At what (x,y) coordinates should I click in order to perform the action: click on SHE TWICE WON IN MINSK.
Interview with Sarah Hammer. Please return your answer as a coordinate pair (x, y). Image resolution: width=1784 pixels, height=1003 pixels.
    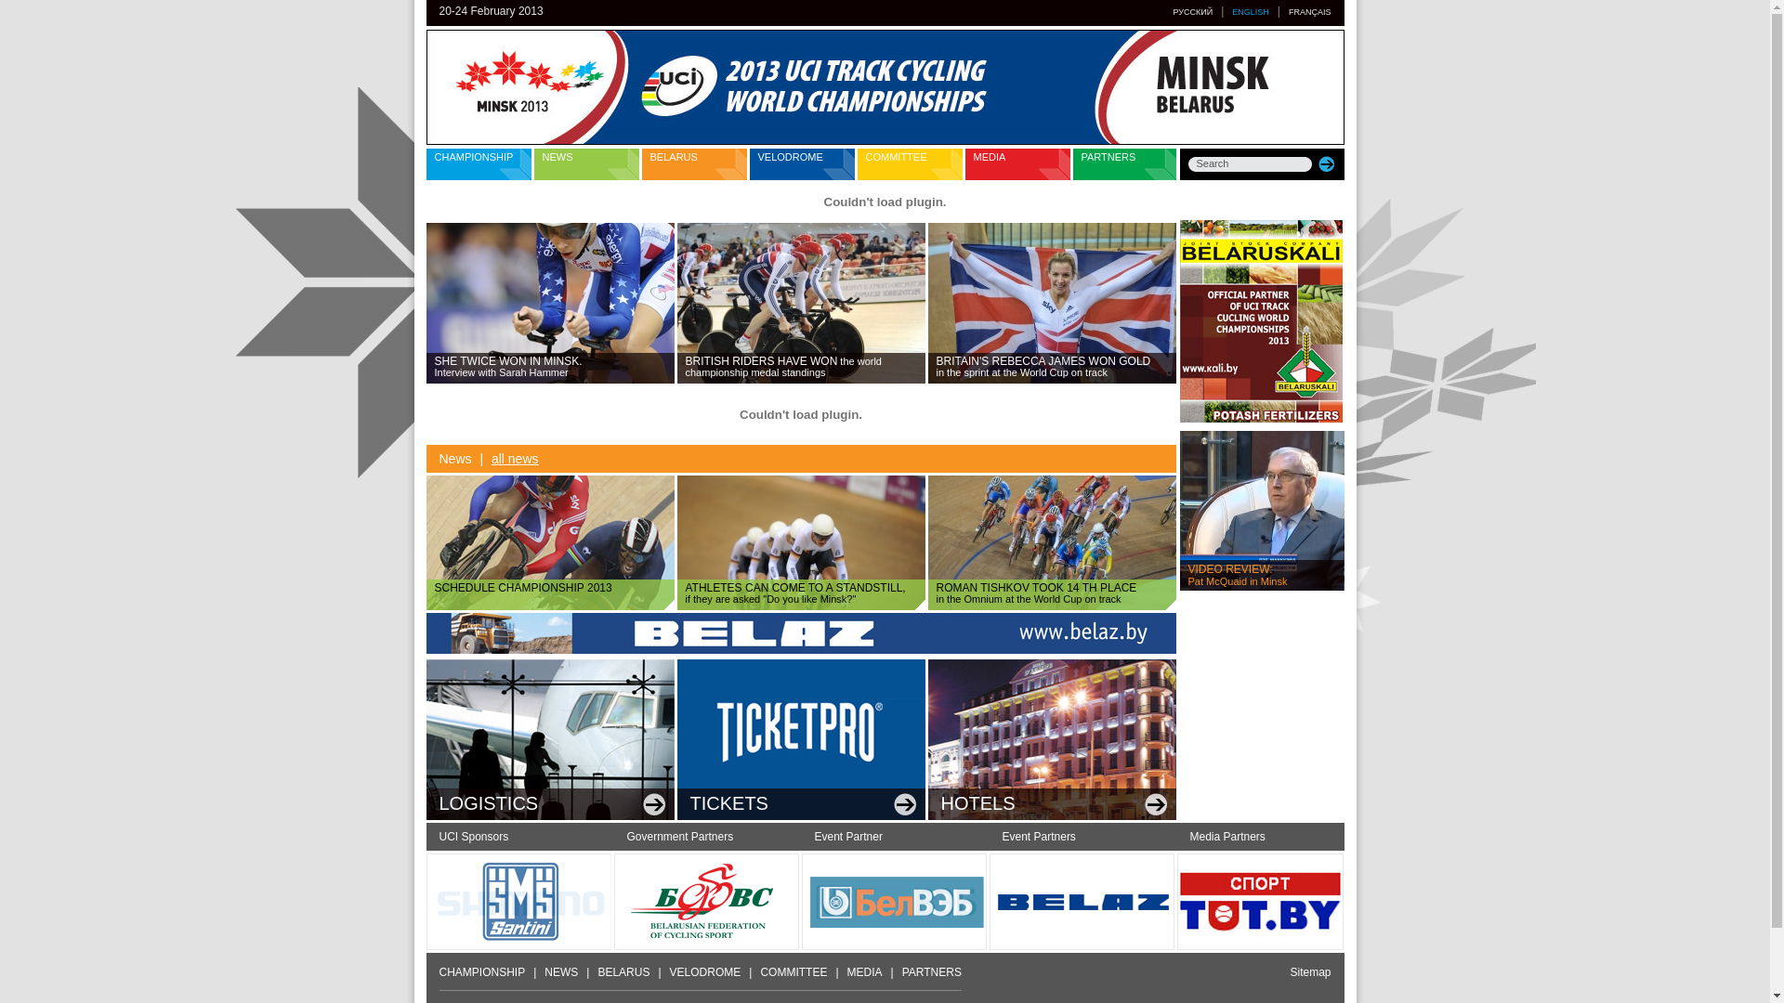
    Looking at the image, I should click on (550, 303).